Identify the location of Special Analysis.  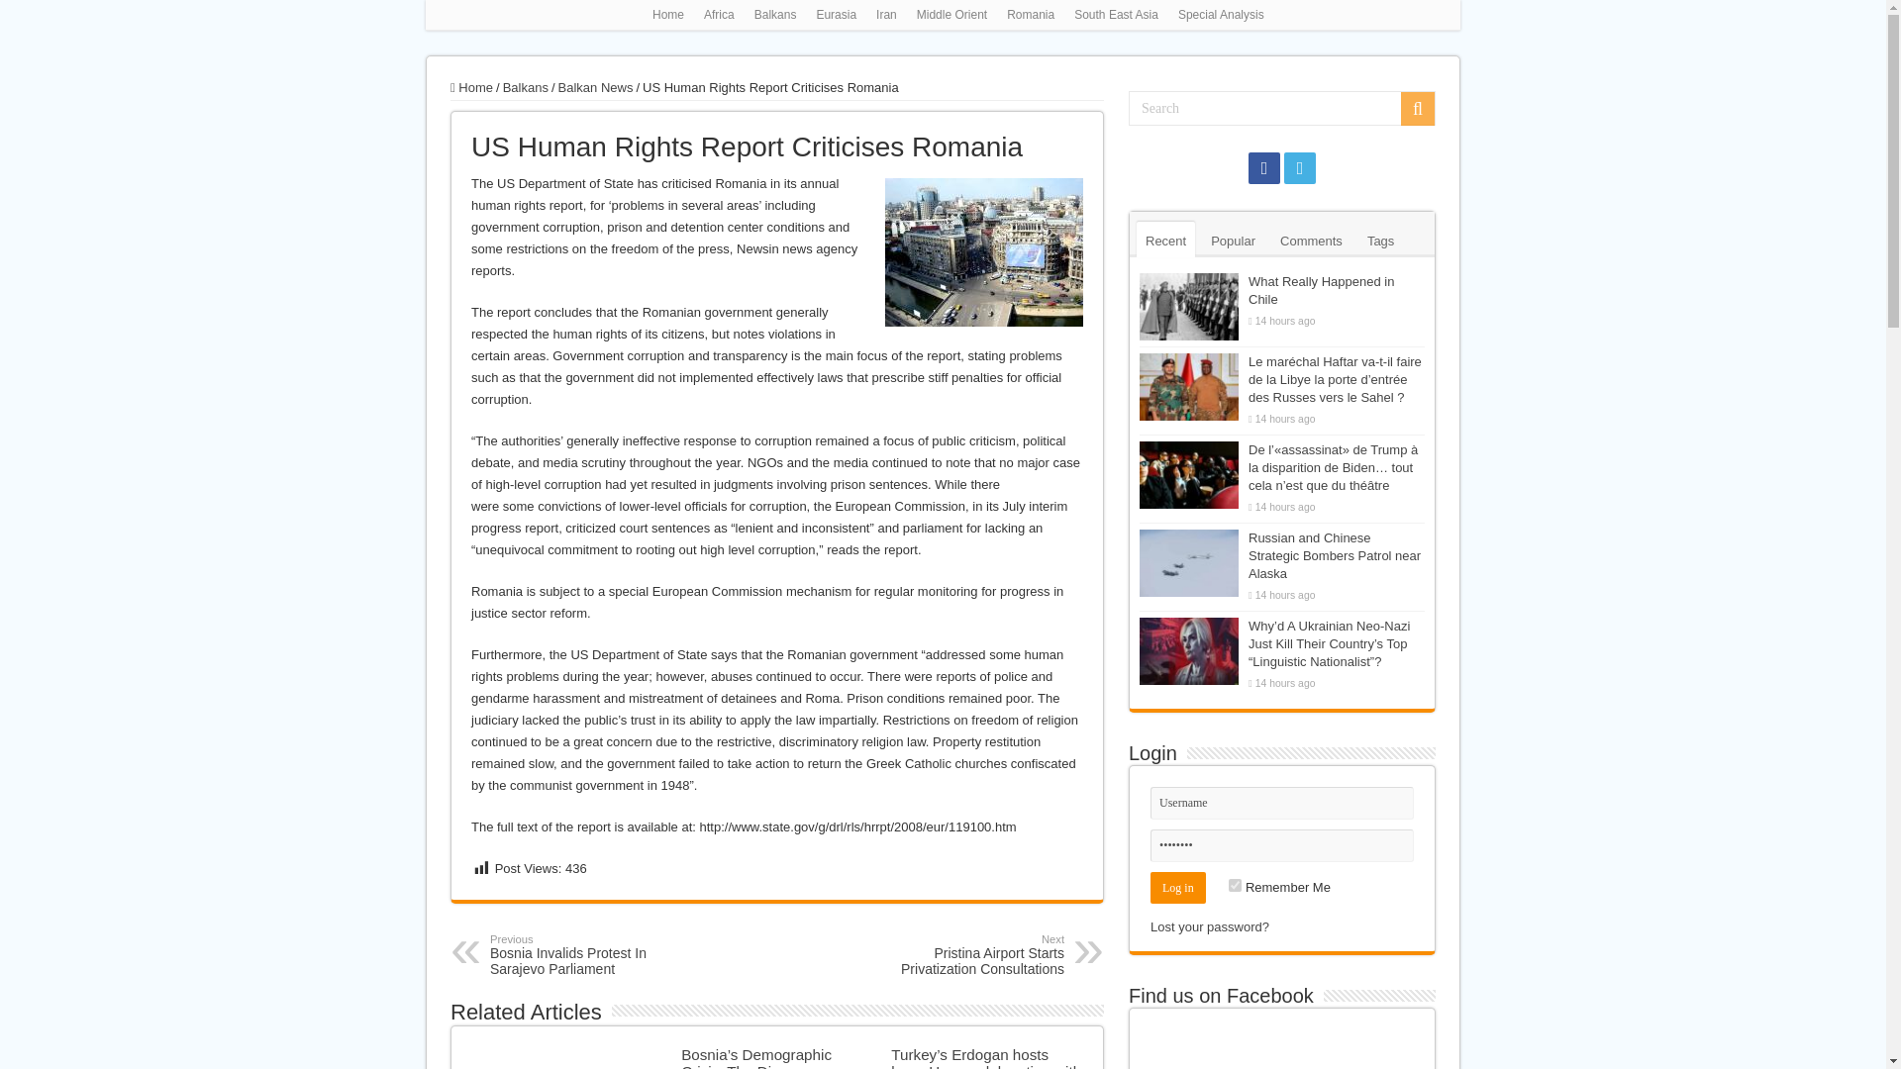
(1221, 15).